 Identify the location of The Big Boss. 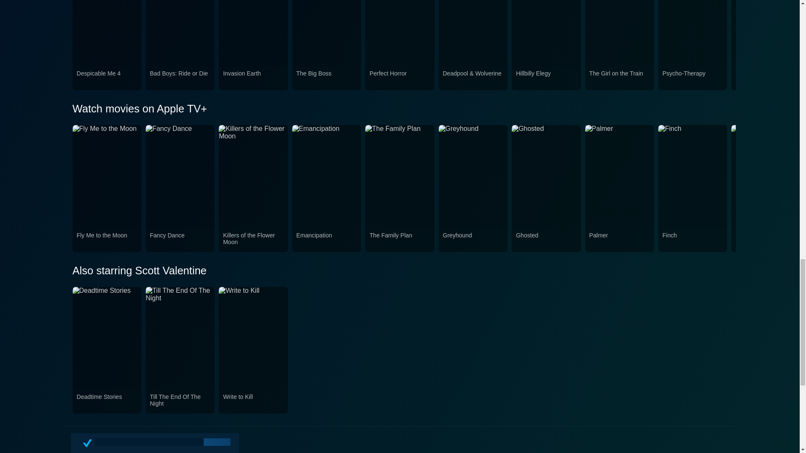
(327, 78).